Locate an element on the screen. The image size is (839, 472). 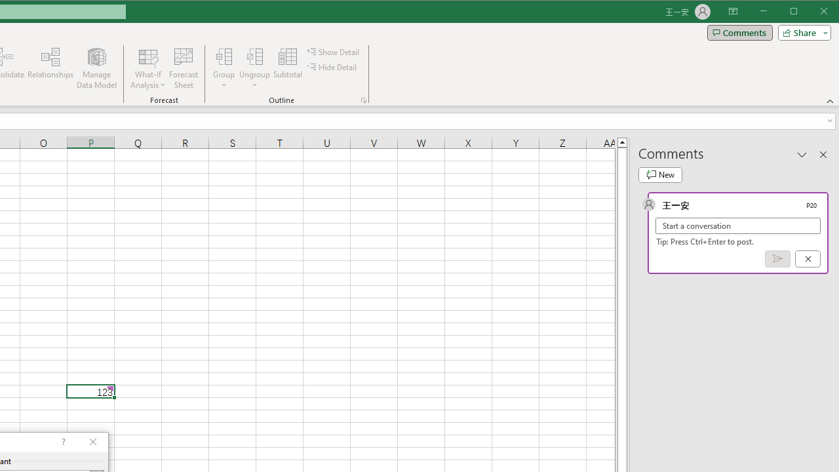
New comment is located at coordinates (660, 174).